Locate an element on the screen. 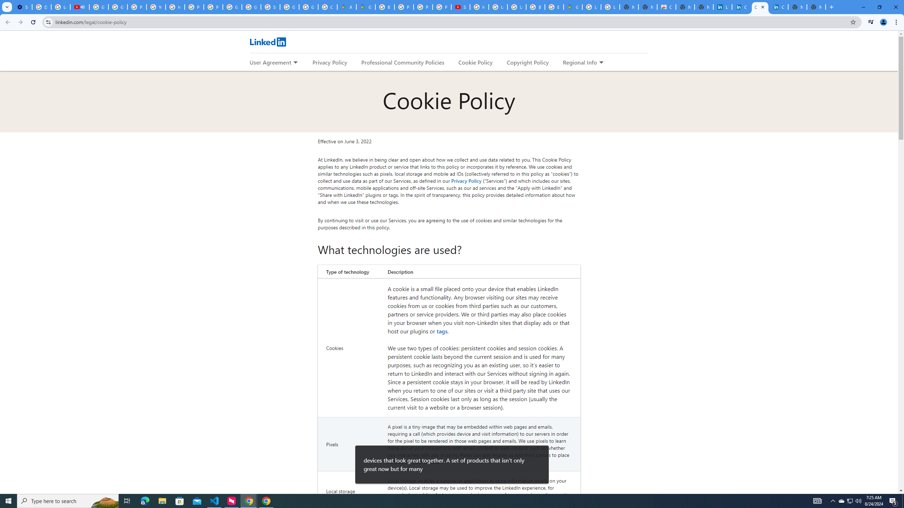 This screenshot has height=508, width=904. Privacy Help Center - Policies Help is located at coordinates (194, 7).